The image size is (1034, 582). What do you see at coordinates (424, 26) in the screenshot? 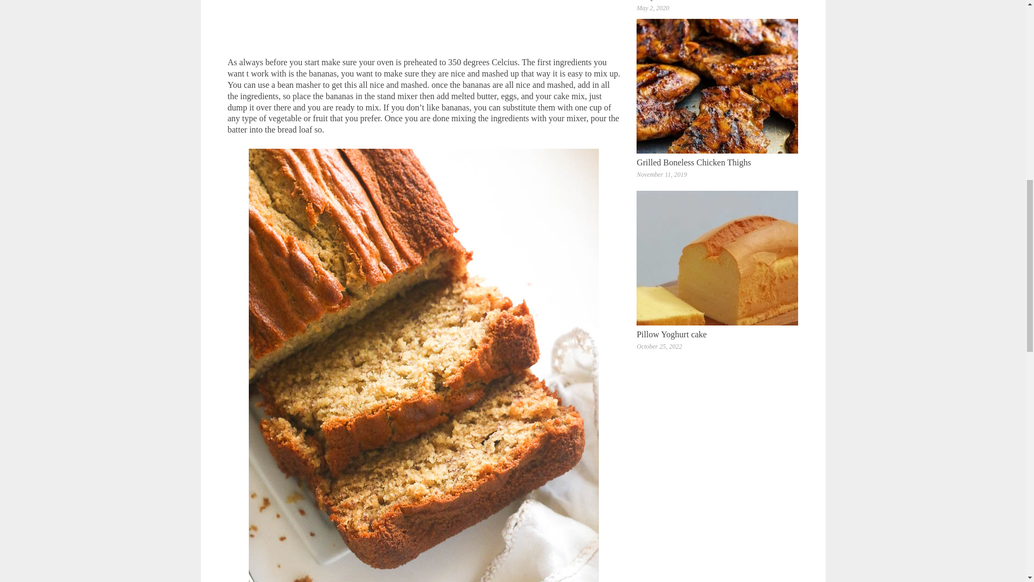
I see `Advertisement` at bounding box center [424, 26].